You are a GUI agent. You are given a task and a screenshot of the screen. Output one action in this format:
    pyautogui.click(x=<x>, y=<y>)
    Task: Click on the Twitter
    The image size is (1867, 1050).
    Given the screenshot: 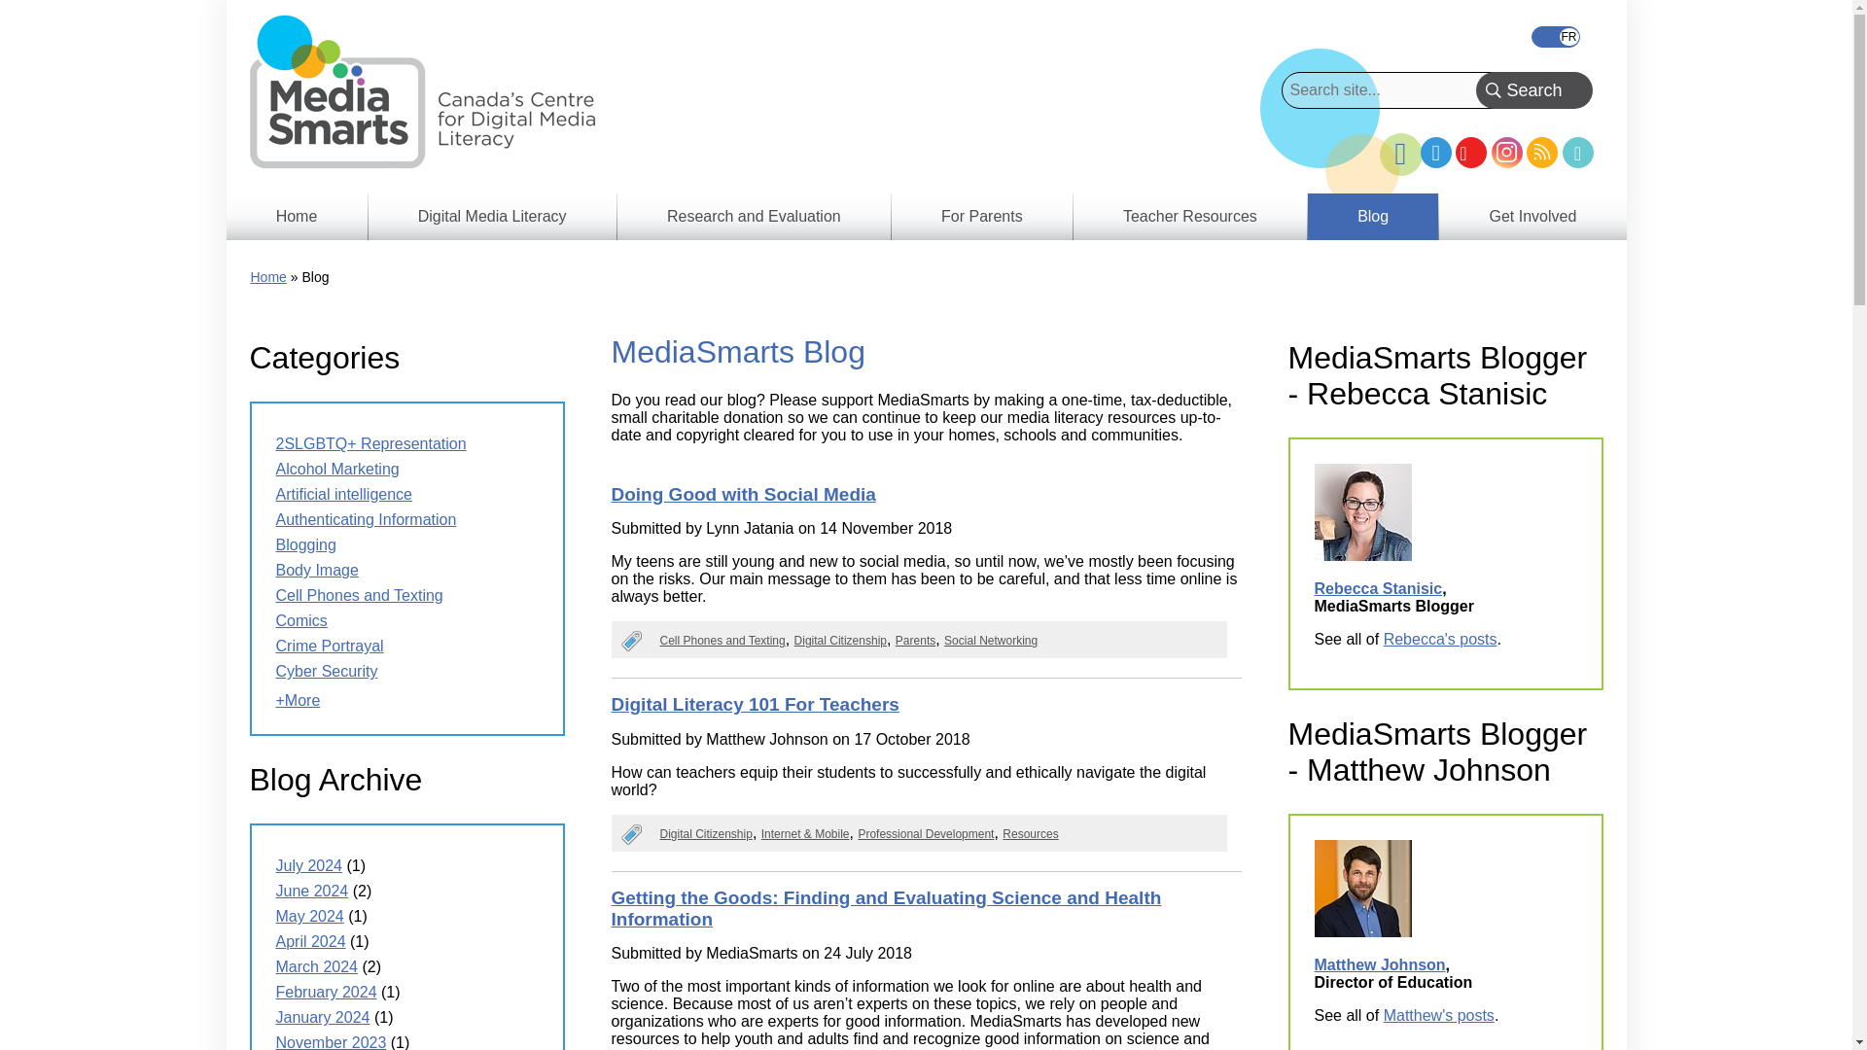 What is the action you would take?
    pyautogui.click(x=1436, y=152)
    